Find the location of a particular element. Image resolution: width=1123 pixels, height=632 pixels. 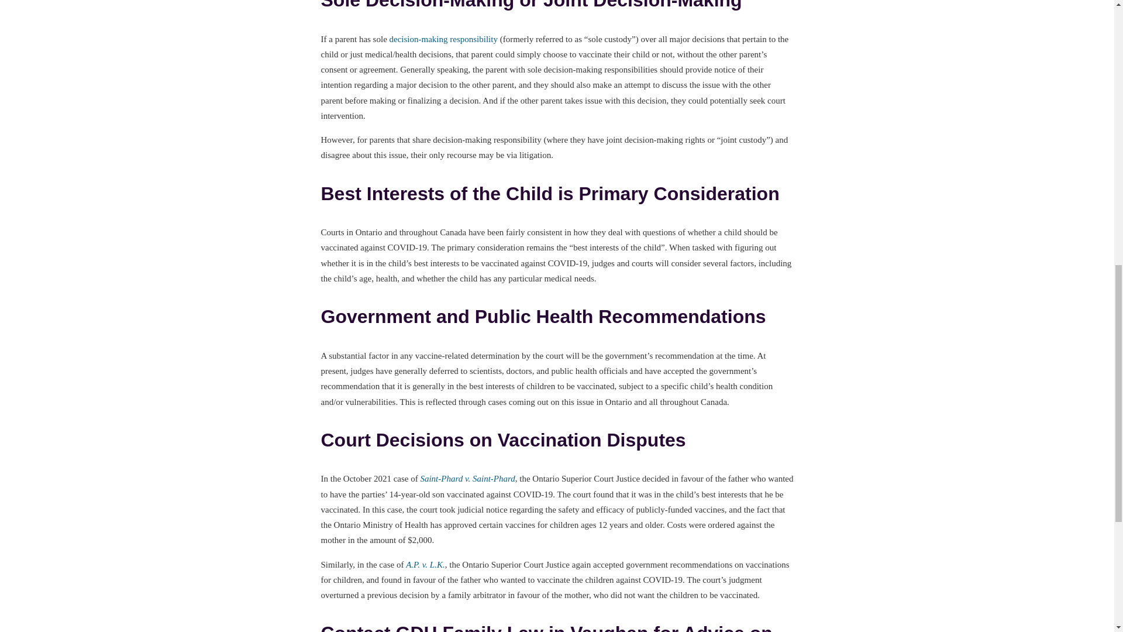

Saint-Phard v. Saint-Phard is located at coordinates (467, 479).